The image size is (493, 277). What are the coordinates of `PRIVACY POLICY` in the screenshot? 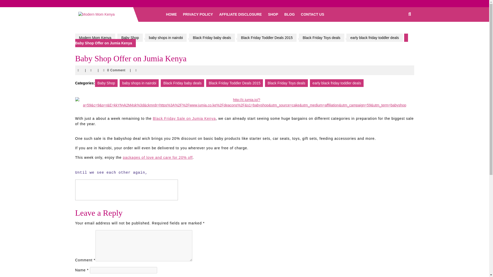 It's located at (198, 14).